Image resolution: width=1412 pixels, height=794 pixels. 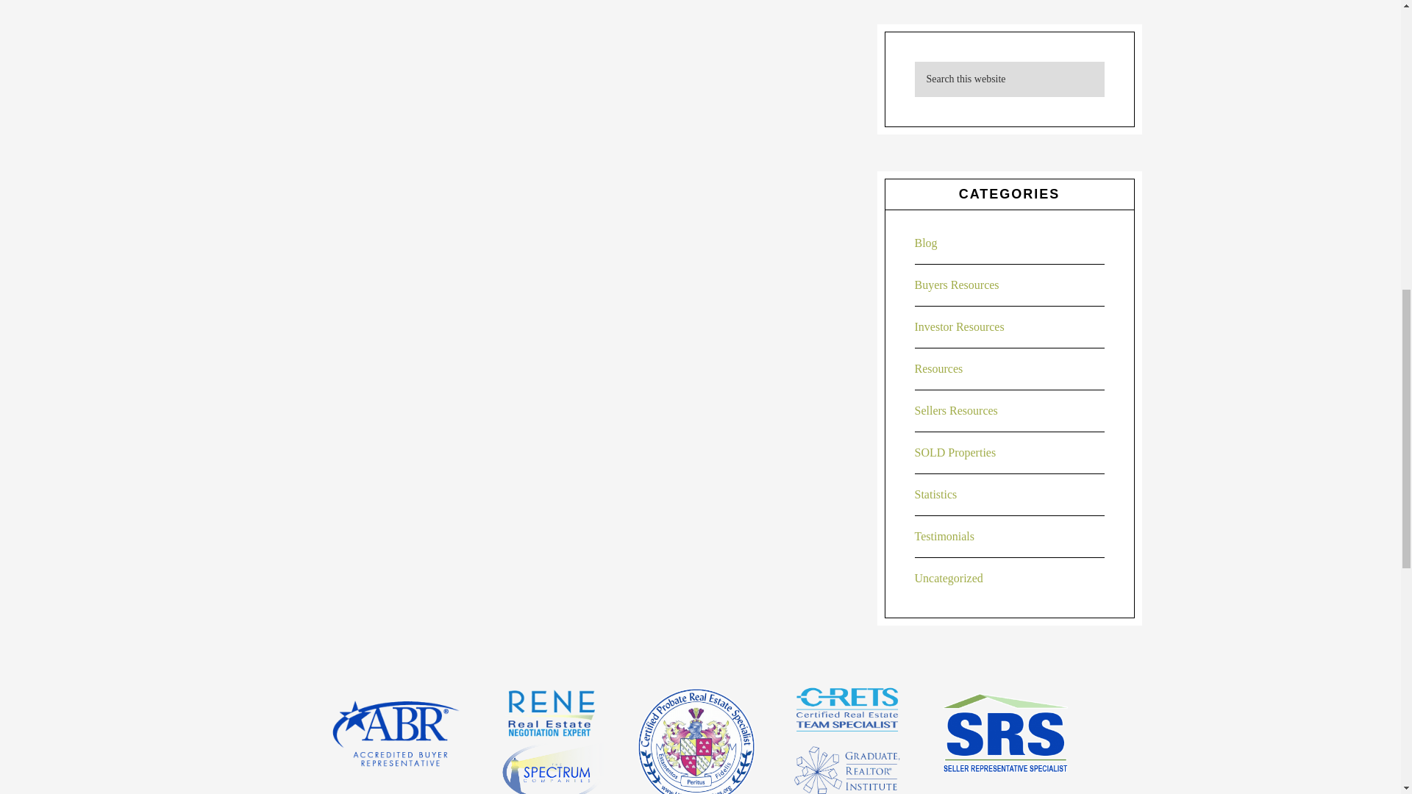 What do you see at coordinates (847, 770) in the screenshot?
I see `Graduate Realtor Institute` at bounding box center [847, 770].